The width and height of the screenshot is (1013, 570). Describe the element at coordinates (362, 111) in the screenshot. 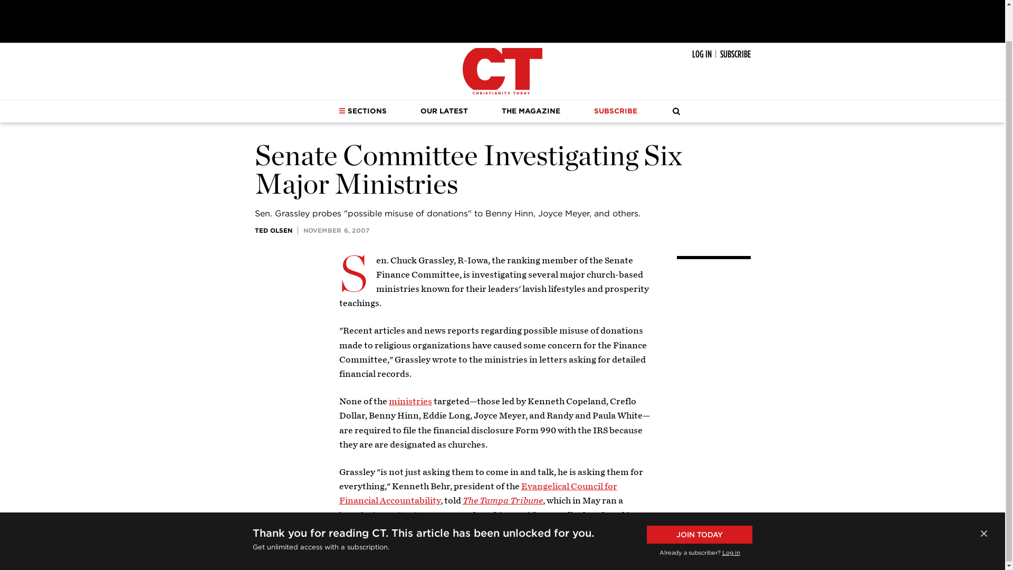

I see `SECTIONS` at that location.